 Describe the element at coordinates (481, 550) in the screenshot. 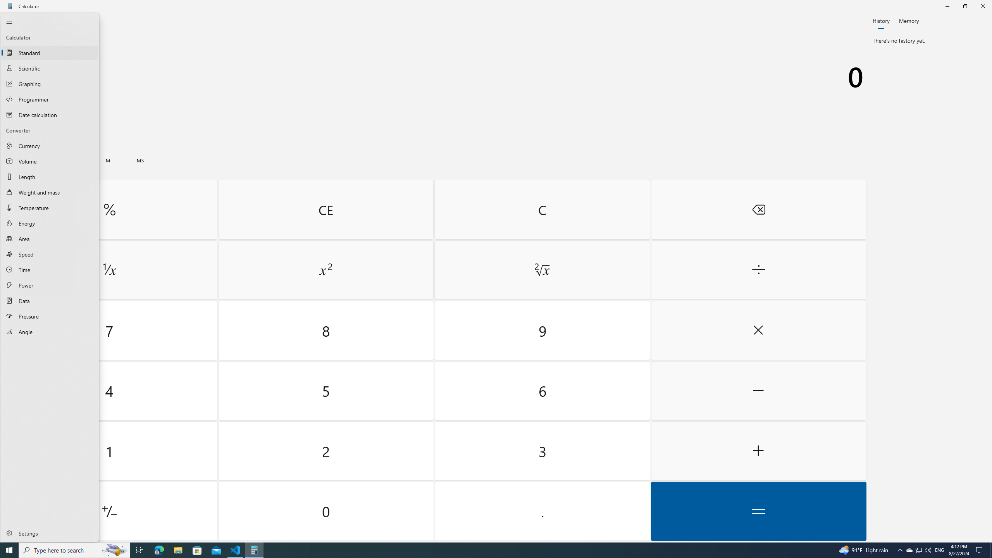

I see `Running applications` at that location.